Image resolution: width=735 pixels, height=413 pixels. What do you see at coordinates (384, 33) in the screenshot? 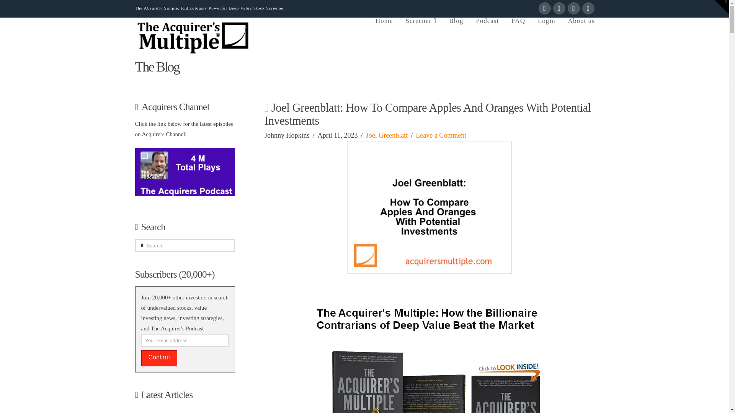
I see `Home` at bounding box center [384, 33].